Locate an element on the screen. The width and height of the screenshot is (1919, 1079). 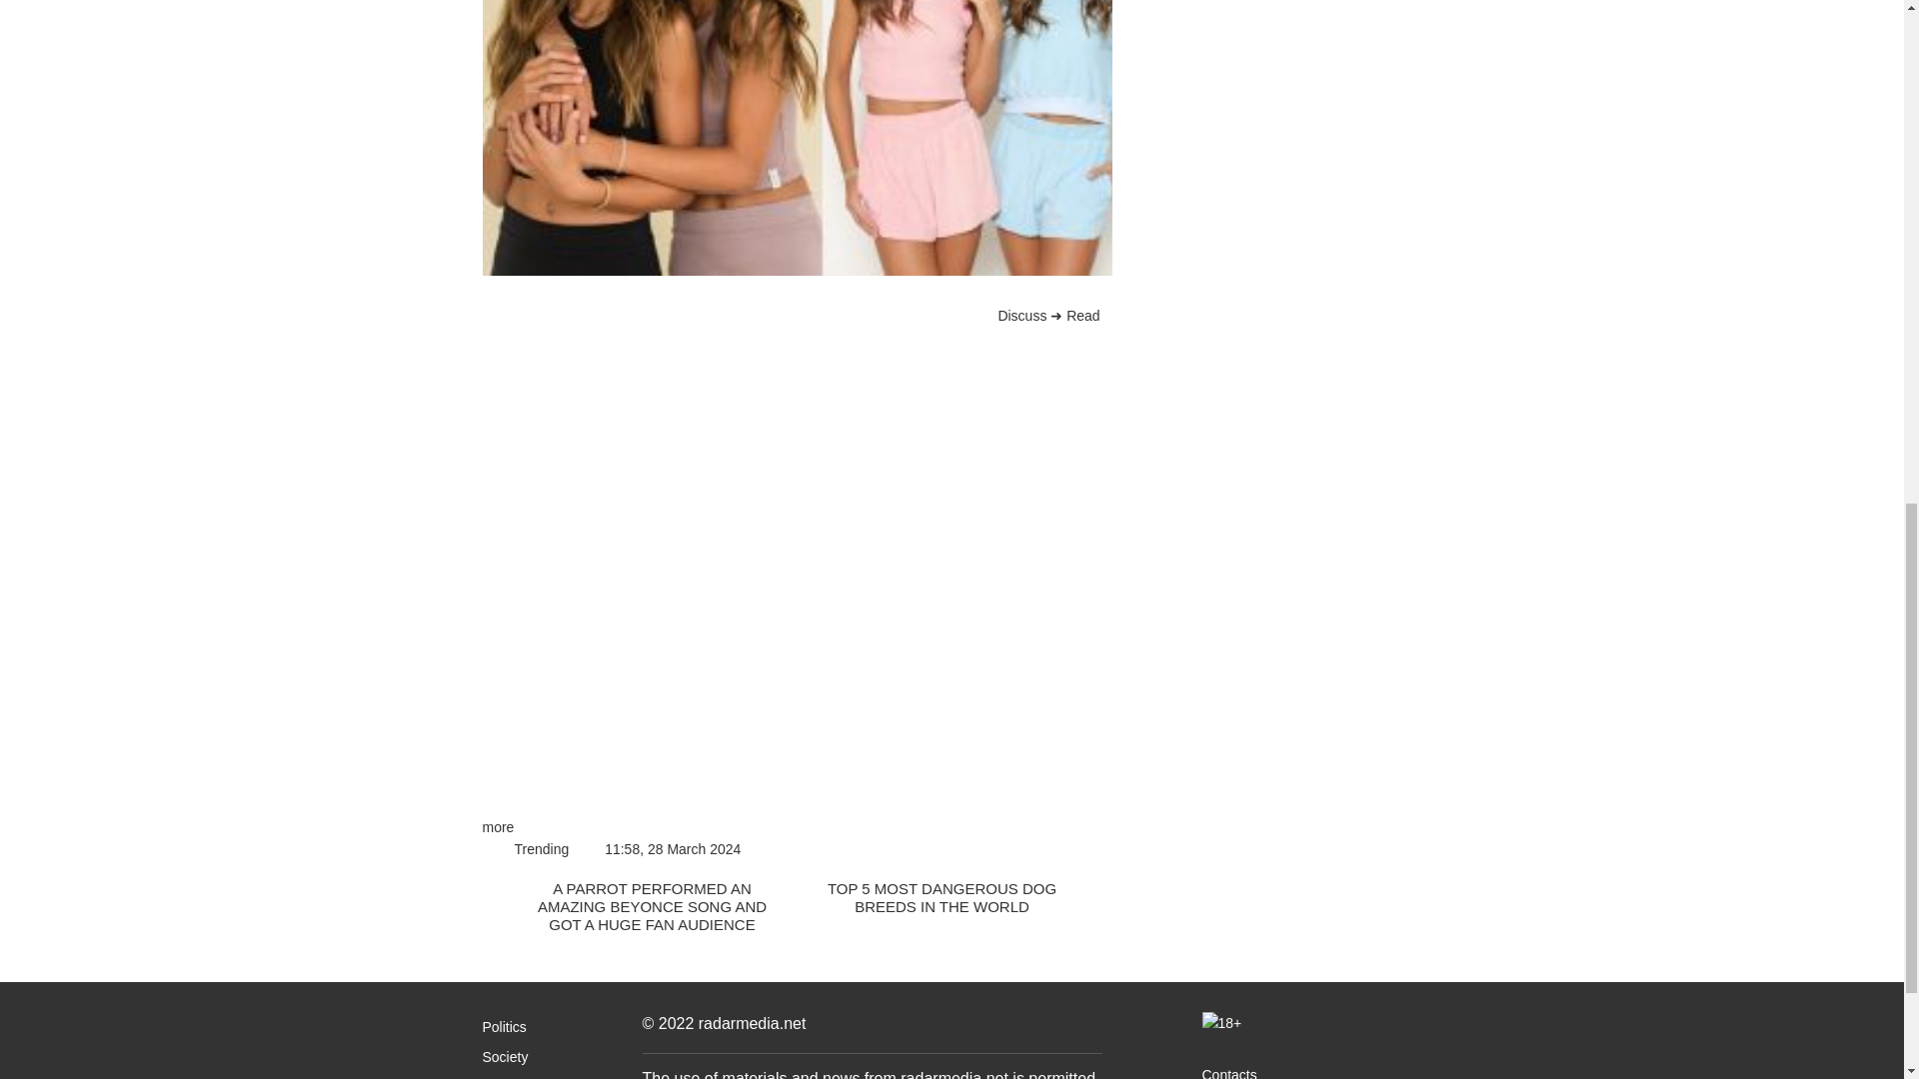
Society is located at coordinates (504, 1056).